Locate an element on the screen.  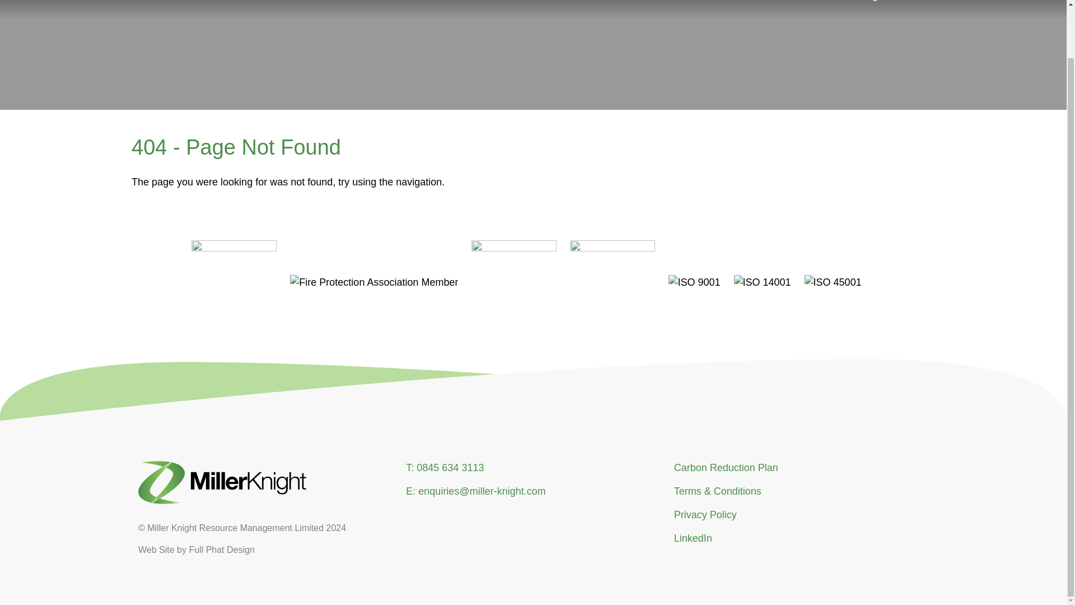
Remedial Fire Protection is located at coordinates (629, 4).